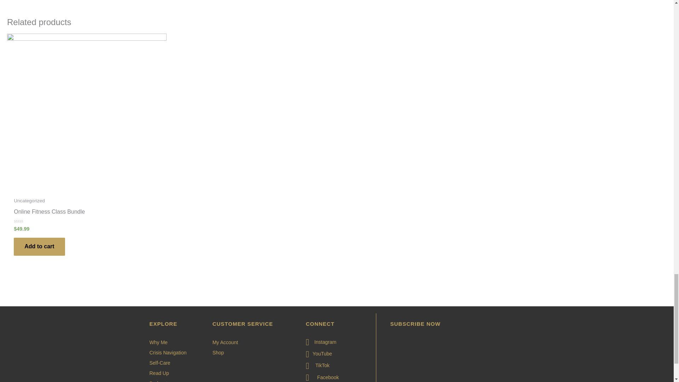  I want to click on Add to cart, so click(39, 246).